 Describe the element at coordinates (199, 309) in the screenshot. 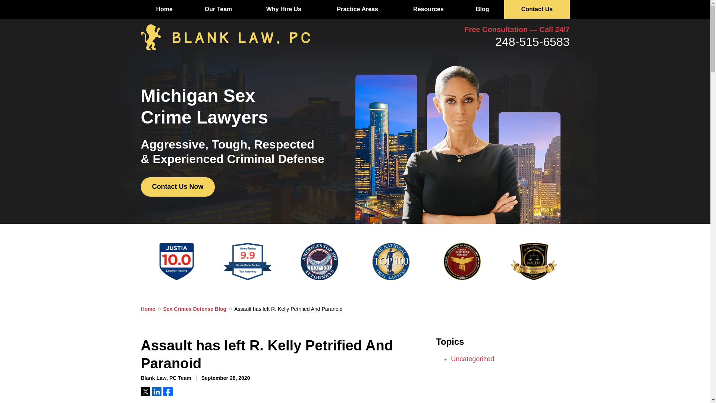

I see `Sex Crimes Defense Blog` at that location.